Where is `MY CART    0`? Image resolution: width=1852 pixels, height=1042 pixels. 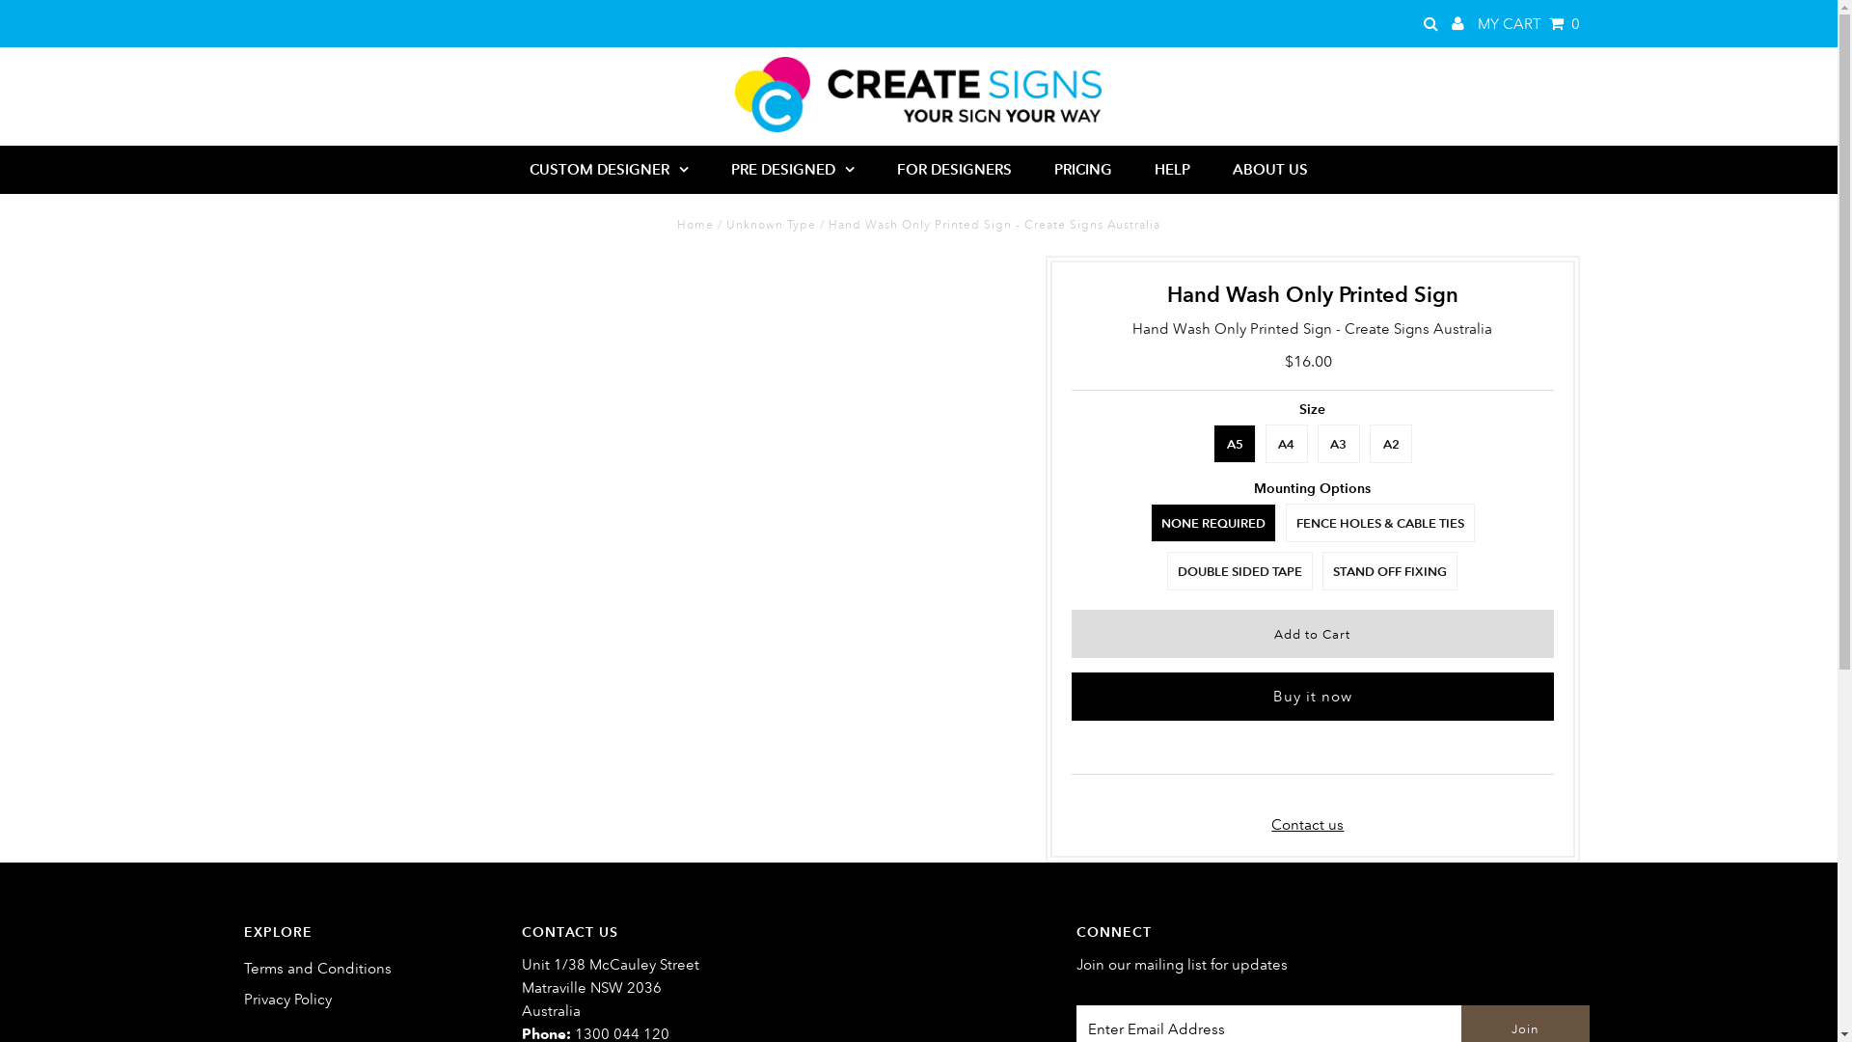
MY CART    0 is located at coordinates (1529, 23).